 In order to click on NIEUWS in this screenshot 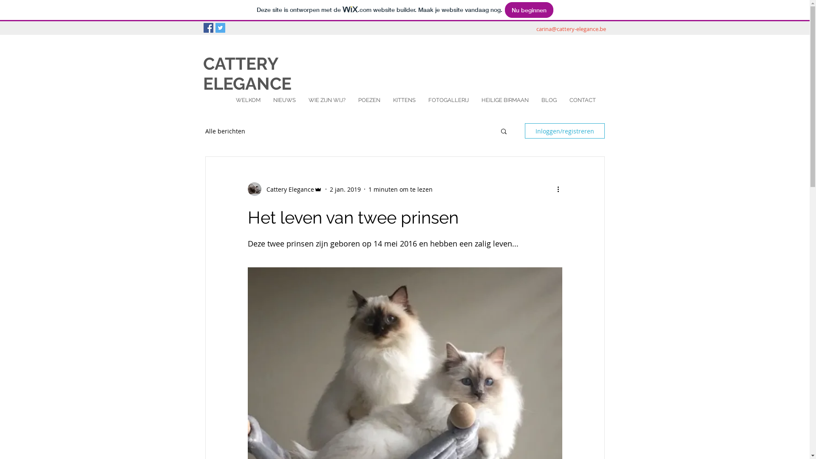, I will do `click(285, 105)`.